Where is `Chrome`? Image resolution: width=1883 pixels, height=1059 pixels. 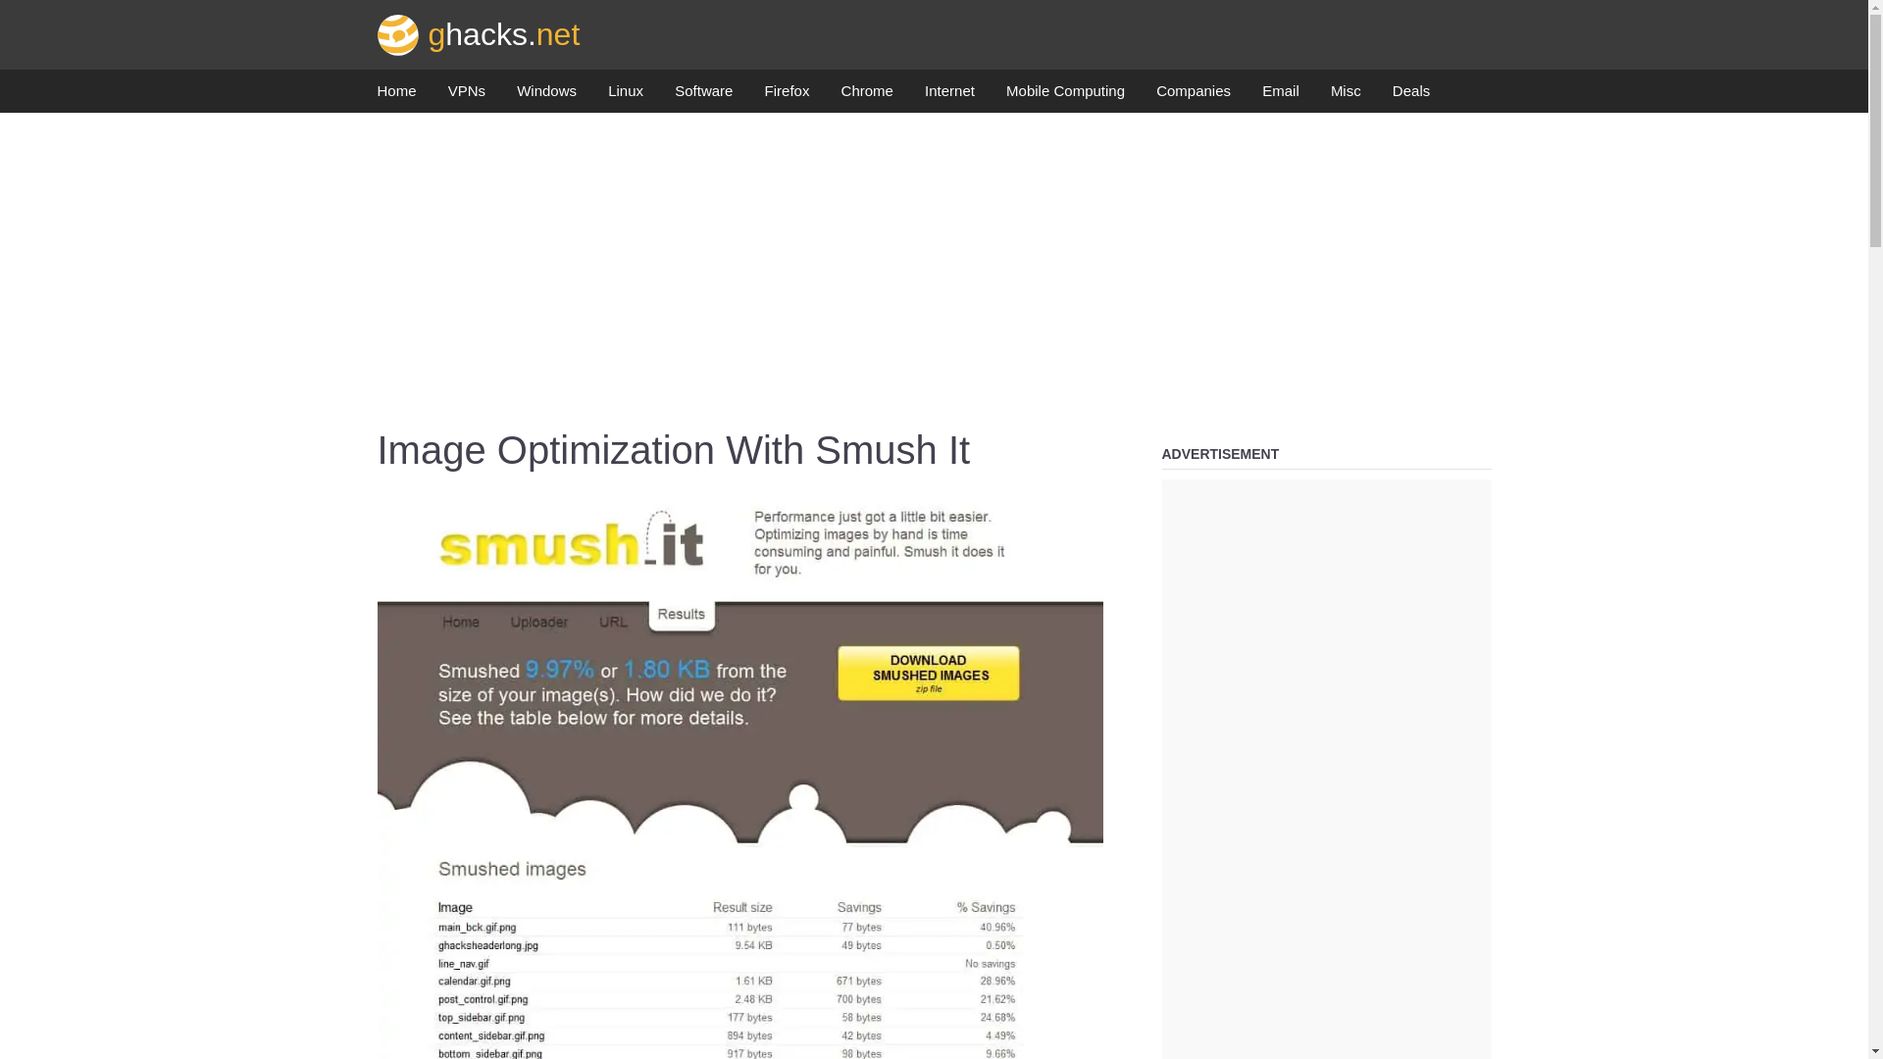
Chrome is located at coordinates (867, 96).